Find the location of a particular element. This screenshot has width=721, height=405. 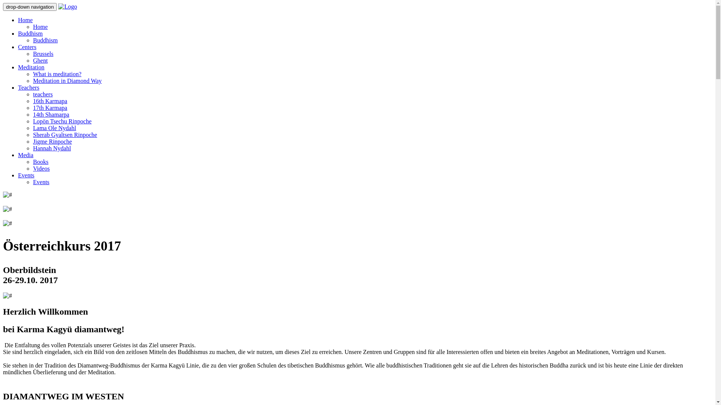

17th Karmapa is located at coordinates (50, 108).